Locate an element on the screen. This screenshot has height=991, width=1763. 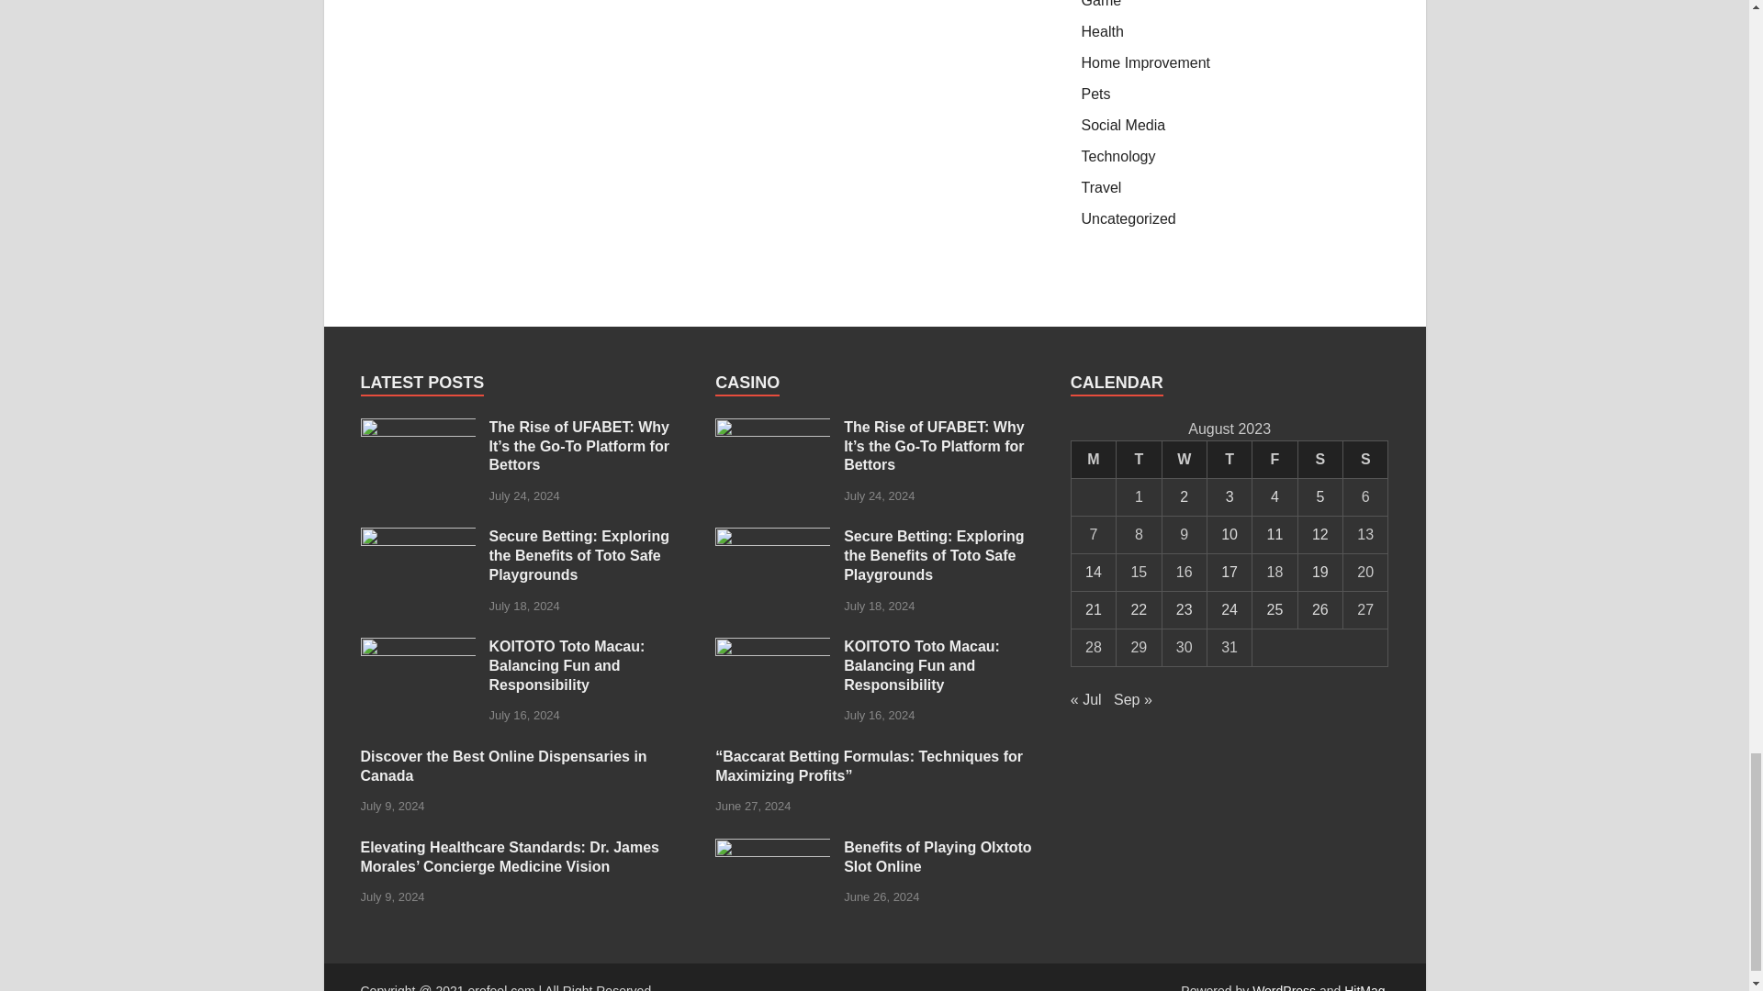
KOITOTO Toto Macau: Balancing Fun and Responsibility is located at coordinates (773, 648).